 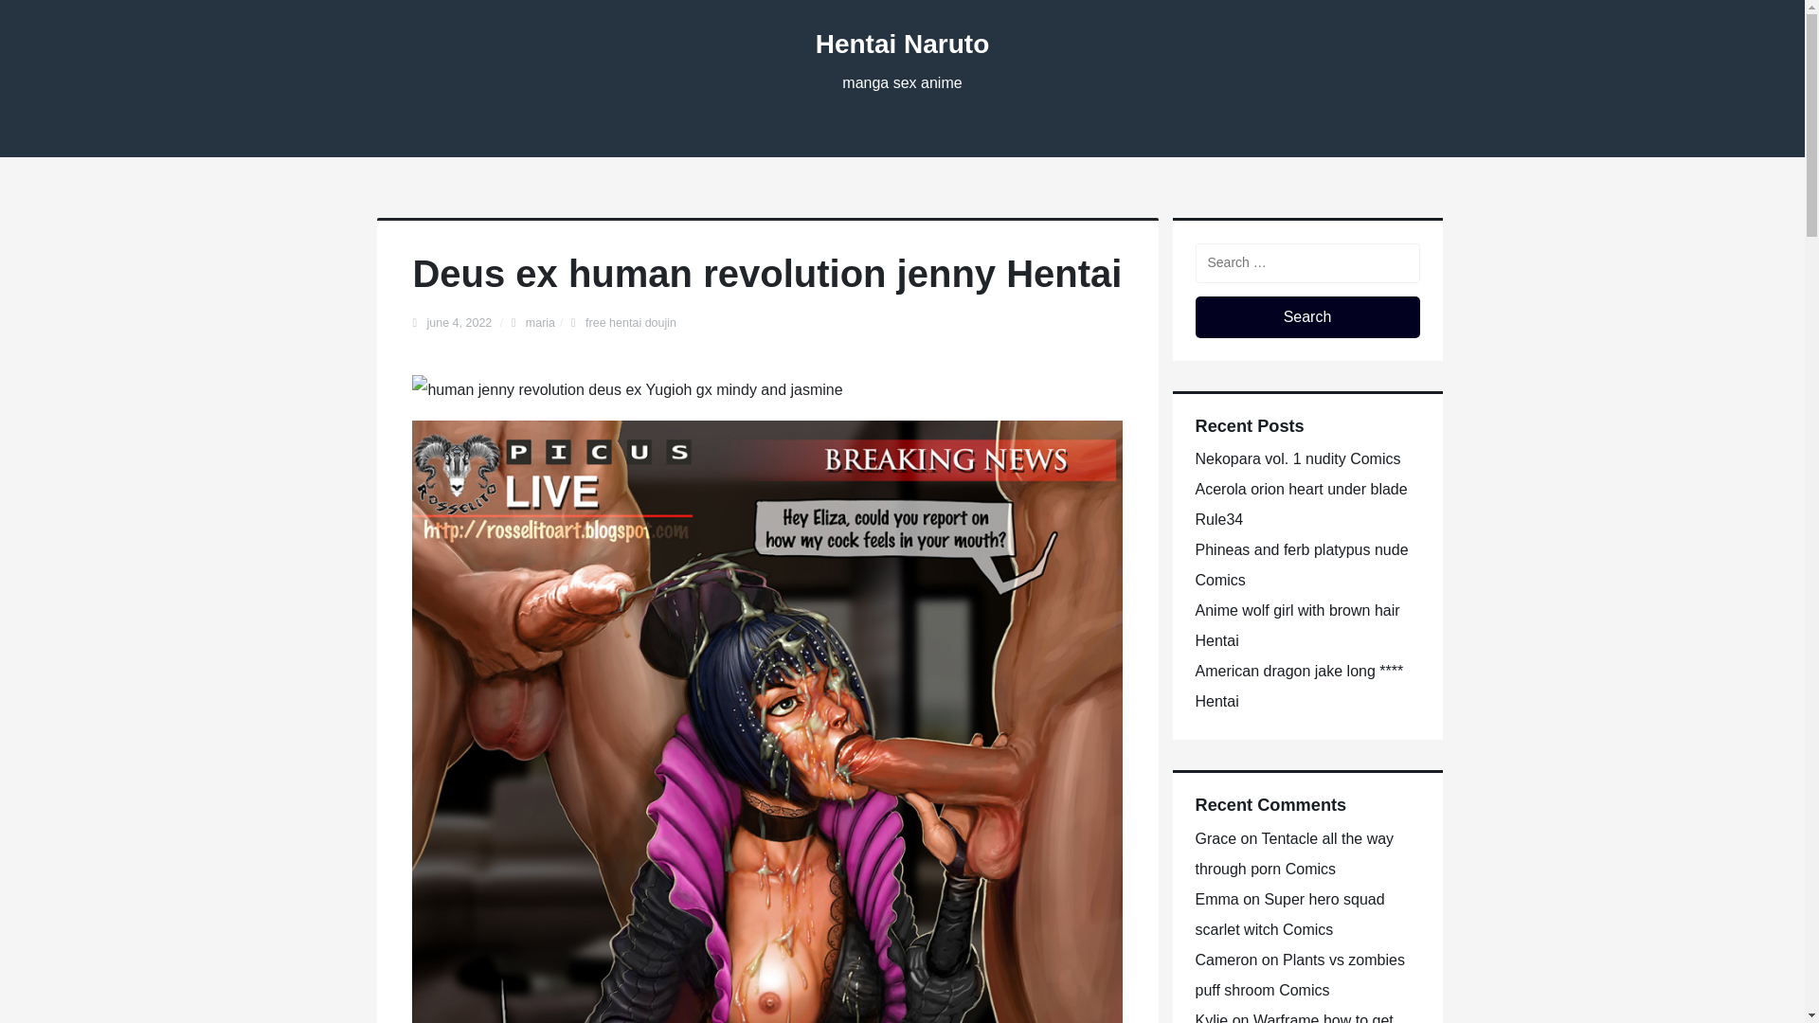 I want to click on Acerola orion heart under blade Rule34, so click(x=1302, y=504).